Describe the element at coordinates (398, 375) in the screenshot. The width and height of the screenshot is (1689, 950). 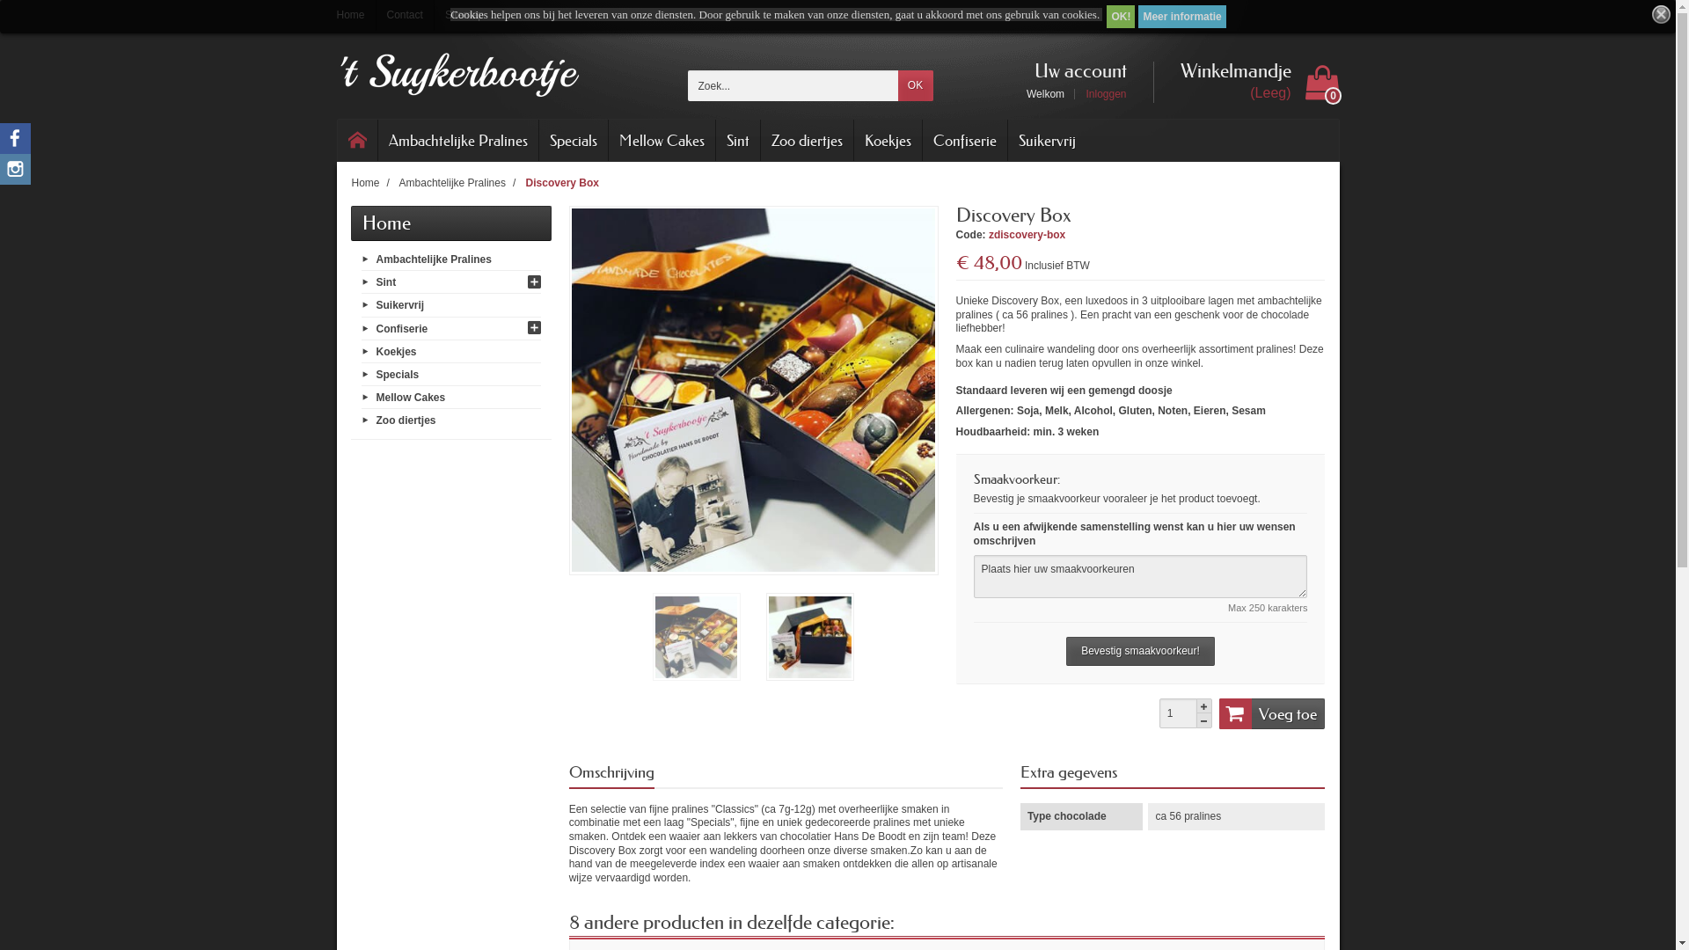
I see `Specials` at that location.